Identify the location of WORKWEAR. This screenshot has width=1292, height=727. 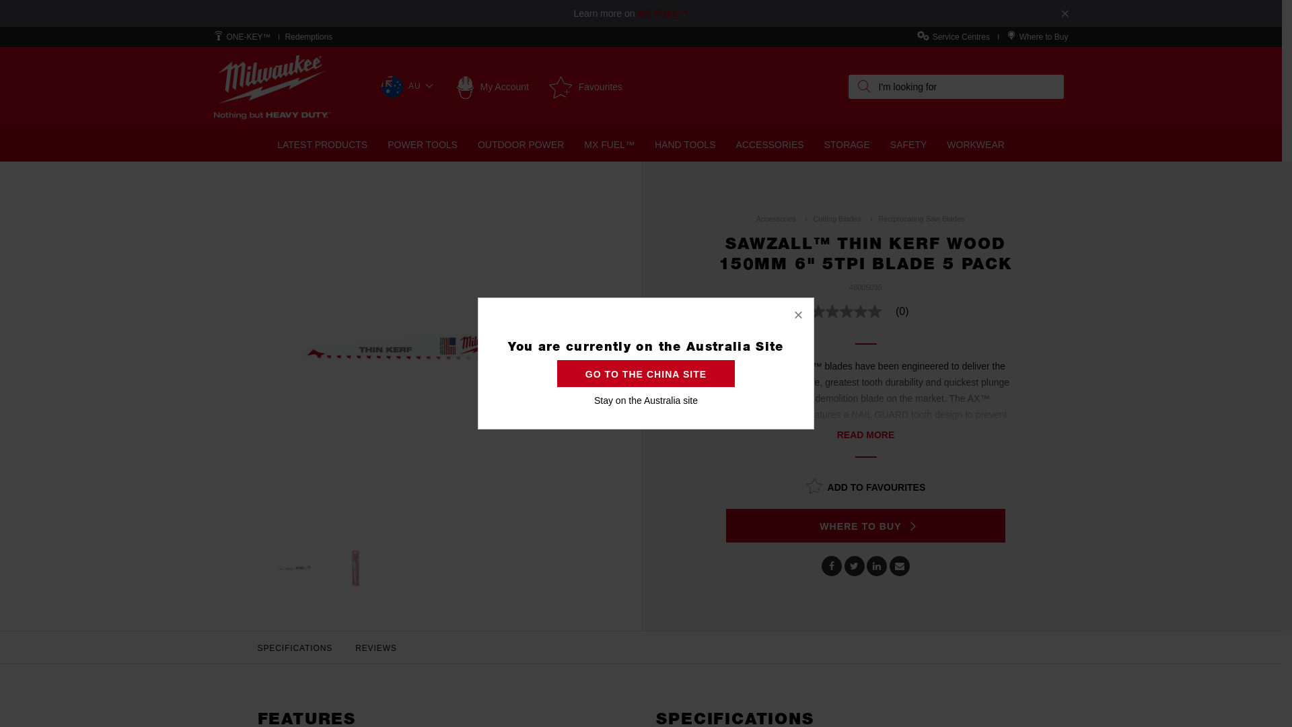
(976, 145).